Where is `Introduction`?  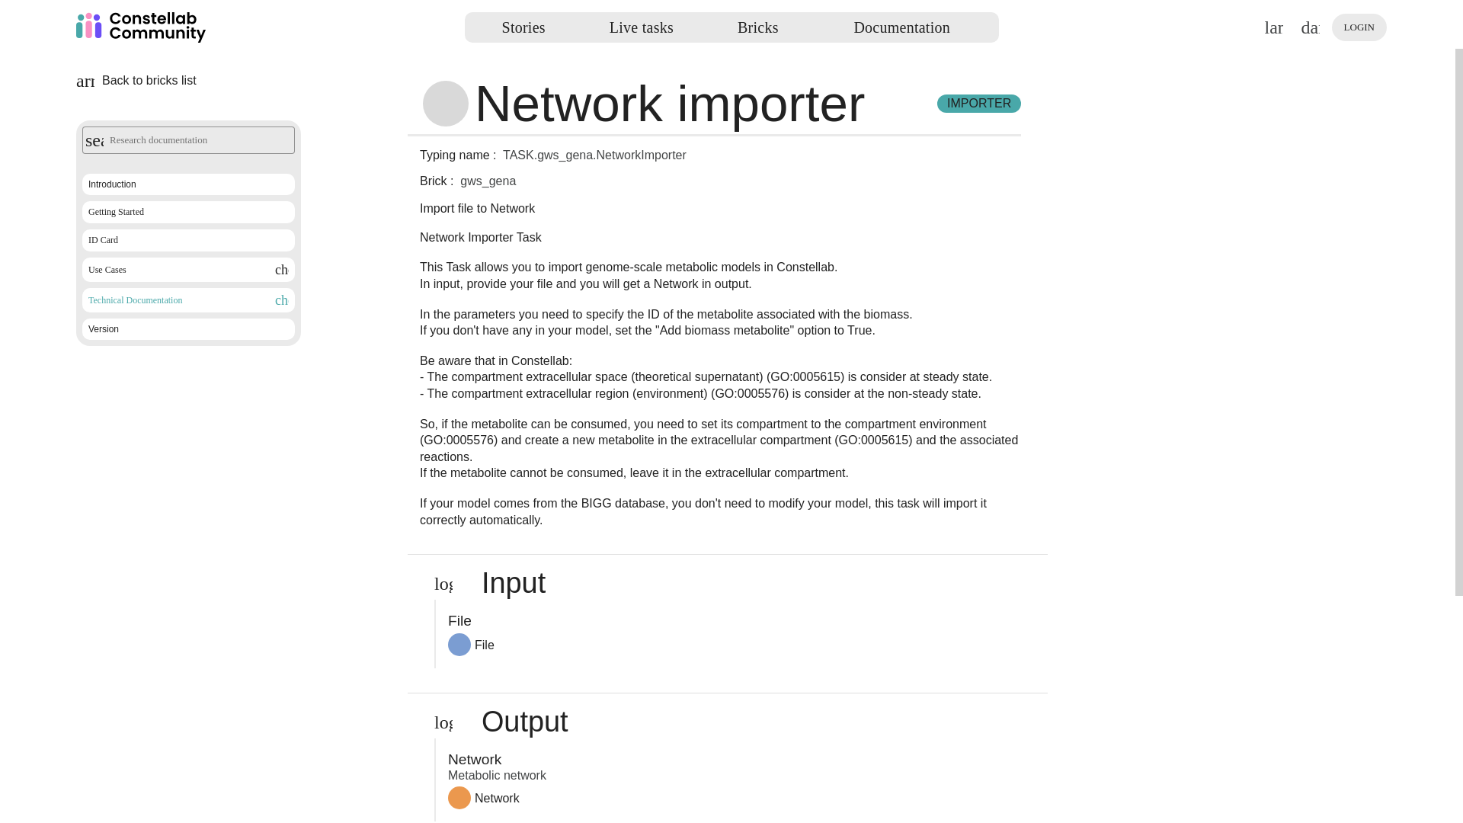 Introduction is located at coordinates (188, 184).